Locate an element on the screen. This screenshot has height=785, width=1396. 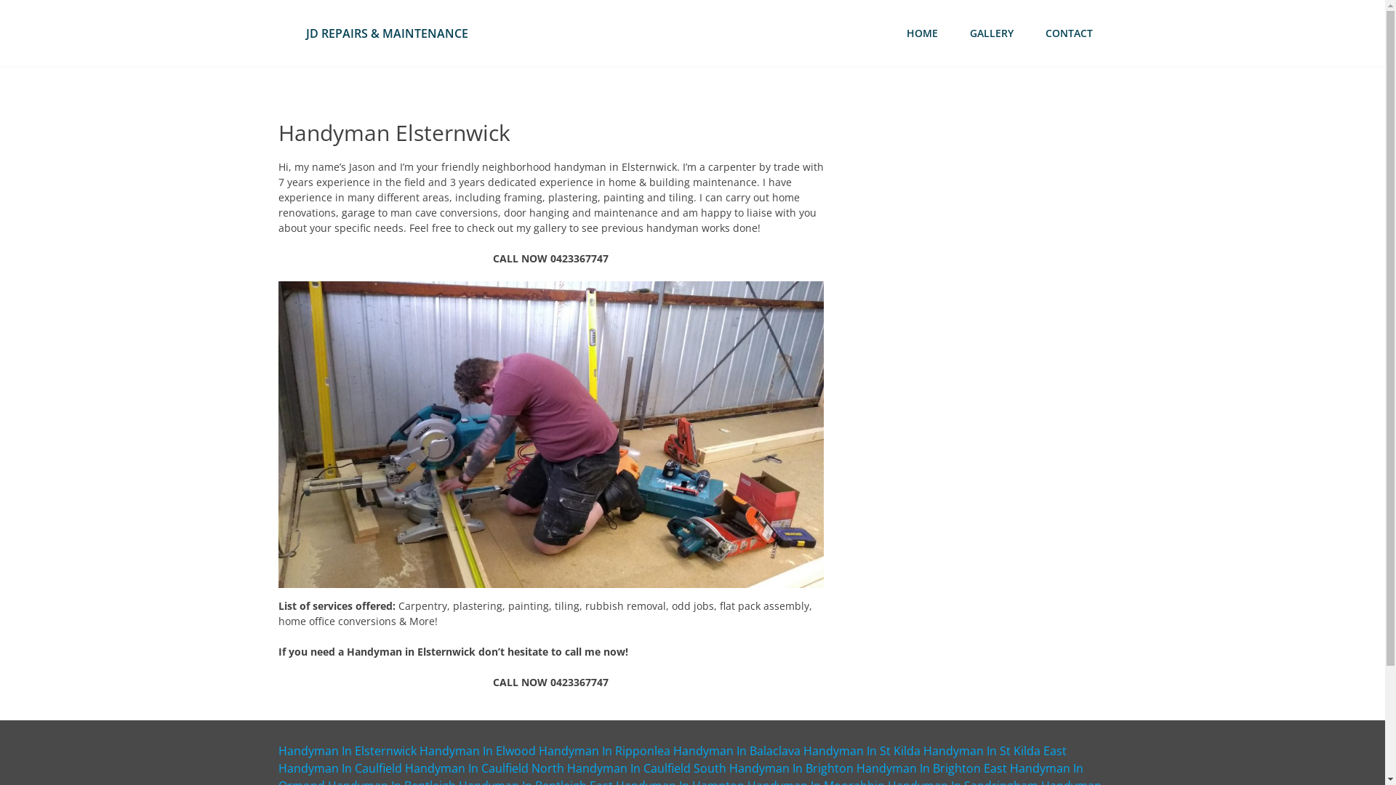
Handyman In Ripponlea is located at coordinates (603, 751).